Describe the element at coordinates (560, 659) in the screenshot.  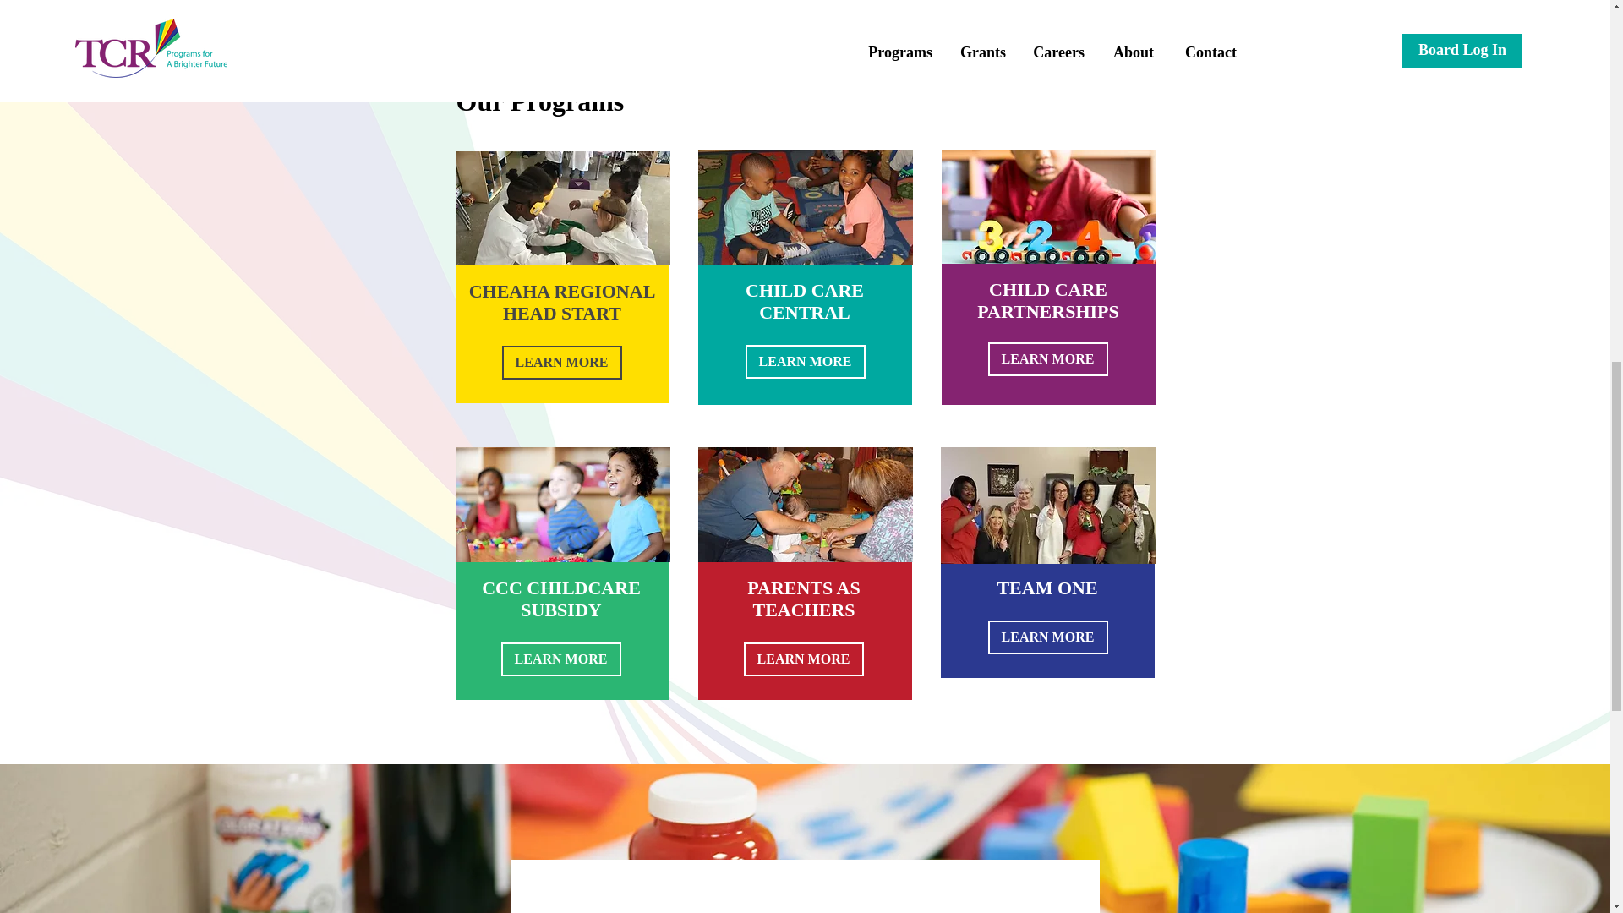
I see `LEARN MORE` at that location.